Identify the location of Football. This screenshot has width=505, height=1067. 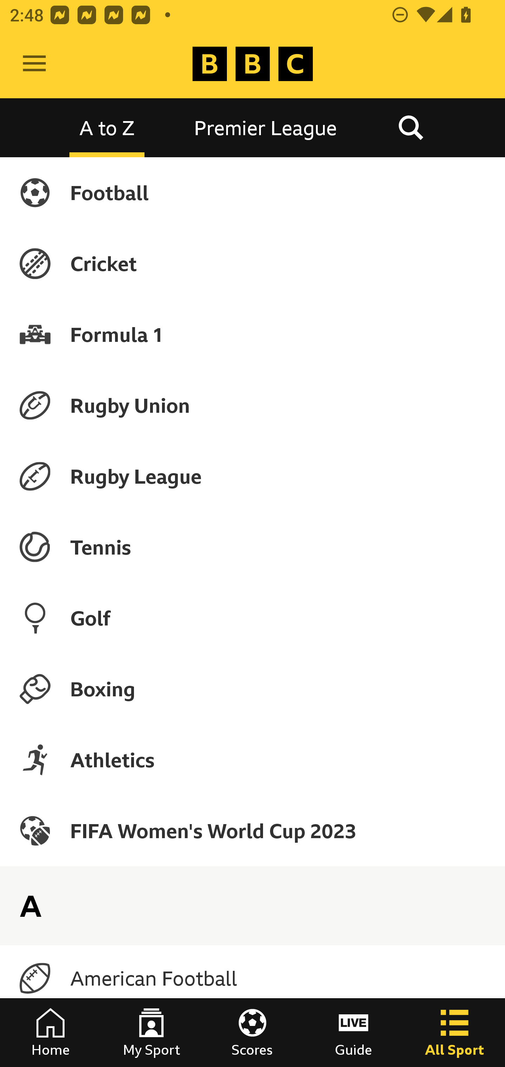
(252, 192).